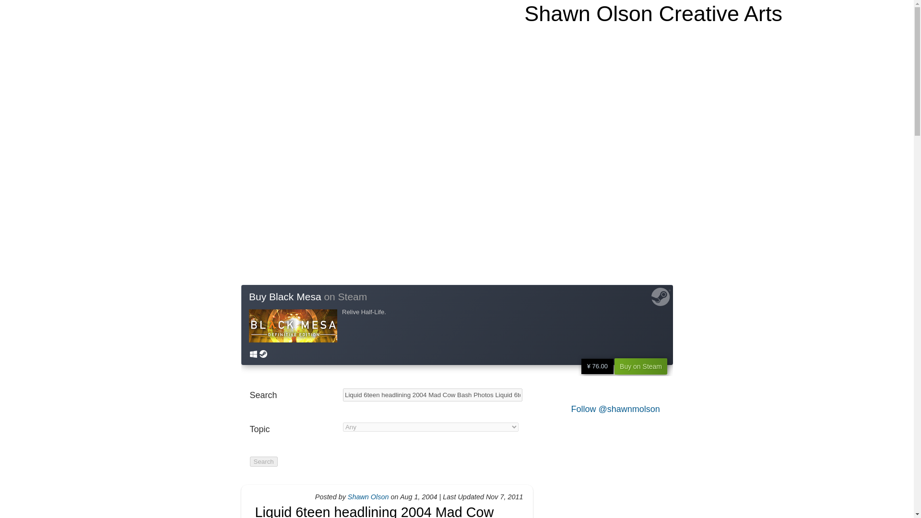 This screenshot has height=518, width=921. What do you see at coordinates (432, 395) in the screenshot?
I see `Max 255 Characters` at bounding box center [432, 395].